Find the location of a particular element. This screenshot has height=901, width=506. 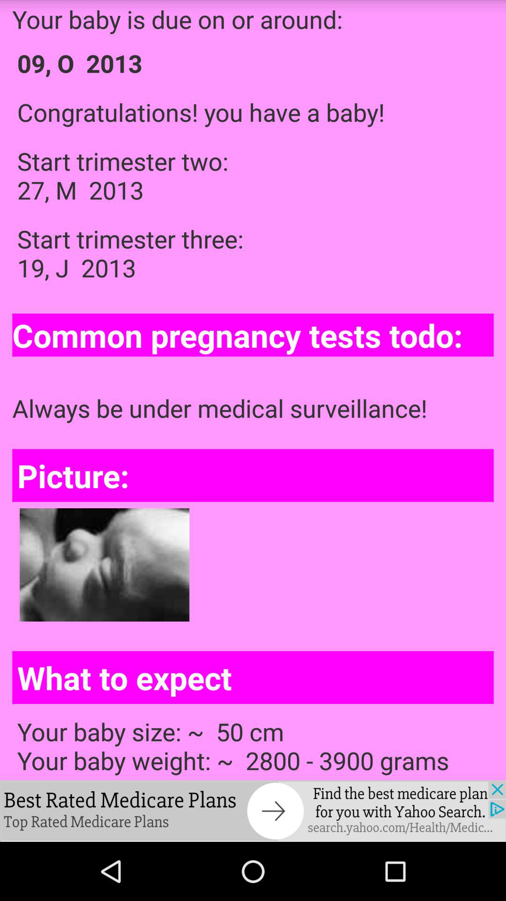

advertisement banner is located at coordinates (253, 811).